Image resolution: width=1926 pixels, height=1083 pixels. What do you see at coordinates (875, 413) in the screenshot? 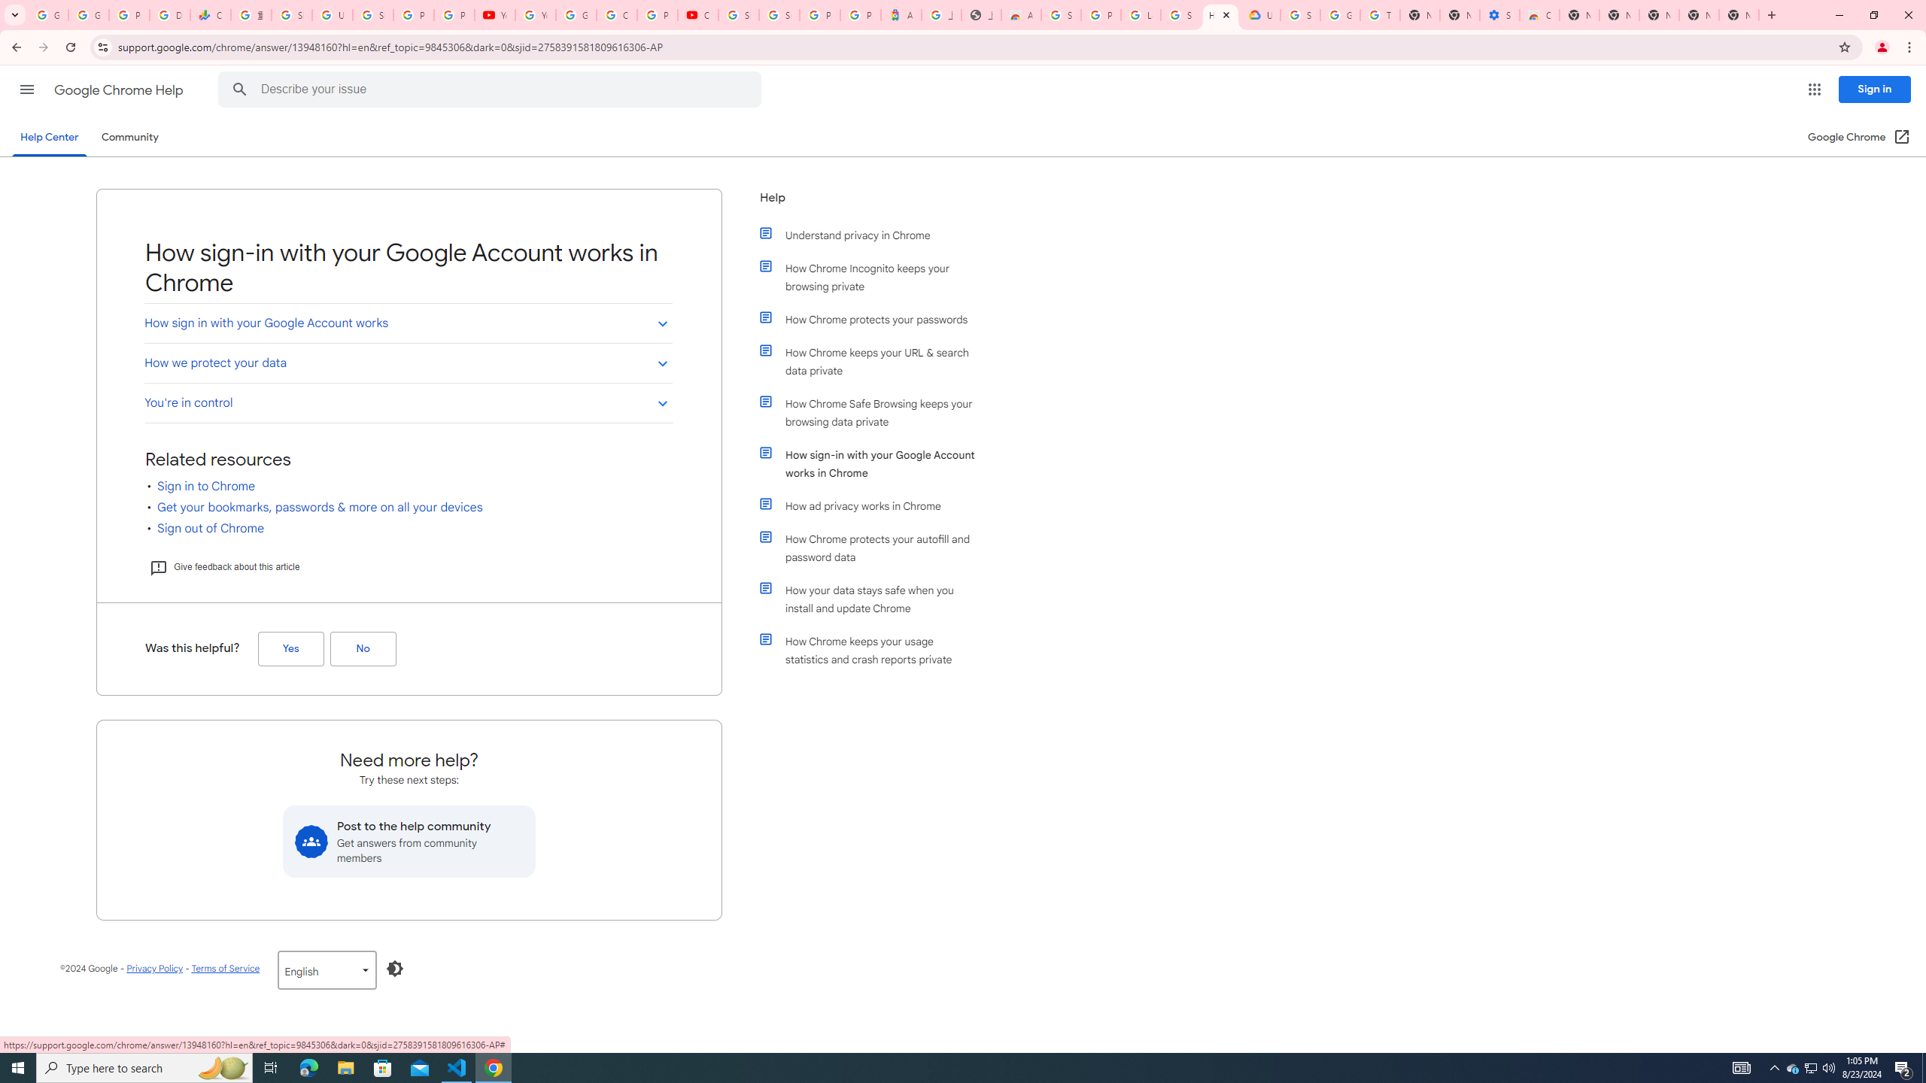
I see `How Chrome Safe Browsing keeps your browsing data private` at bounding box center [875, 413].